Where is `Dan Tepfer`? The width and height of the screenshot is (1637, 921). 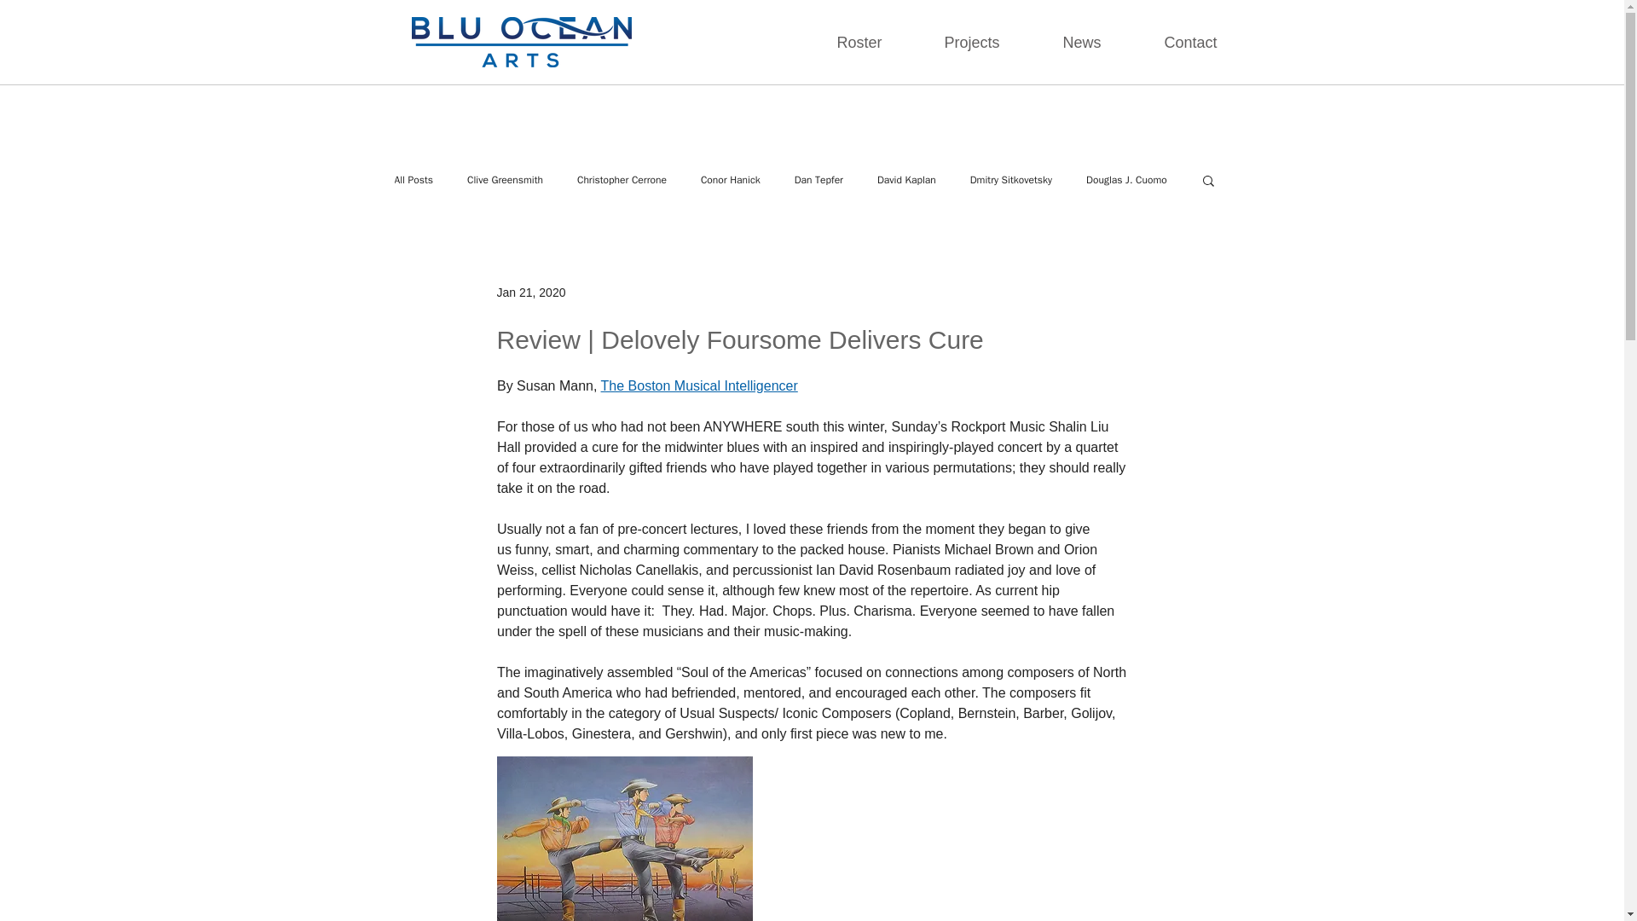
Dan Tepfer is located at coordinates (818, 179).